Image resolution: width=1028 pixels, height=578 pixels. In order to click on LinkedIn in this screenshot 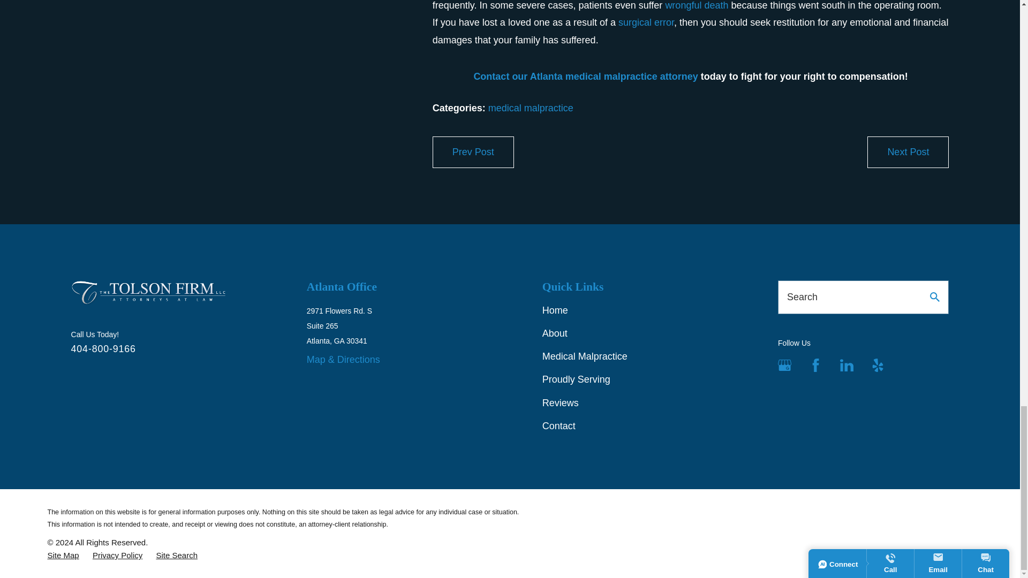, I will do `click(846, 365)`.